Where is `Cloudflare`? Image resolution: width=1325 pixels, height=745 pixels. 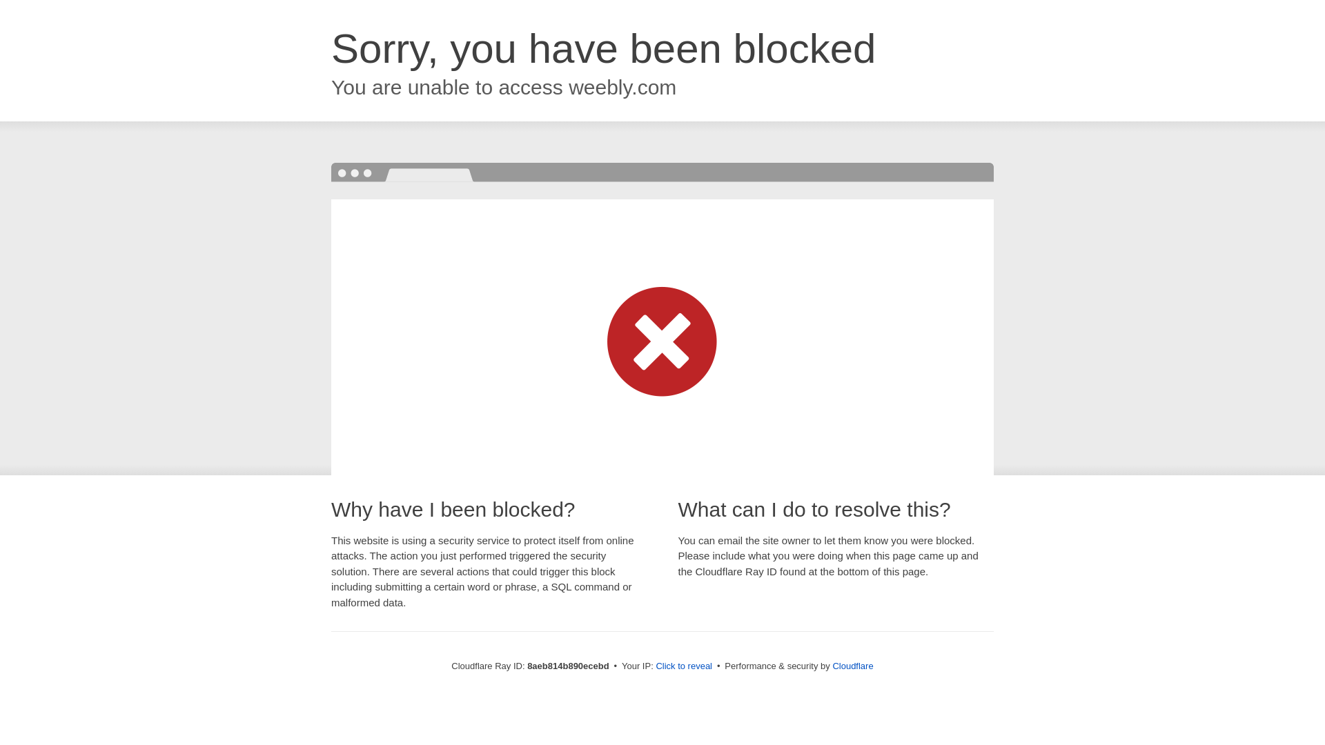
Cloudflare is located at coordinates (852, 666).